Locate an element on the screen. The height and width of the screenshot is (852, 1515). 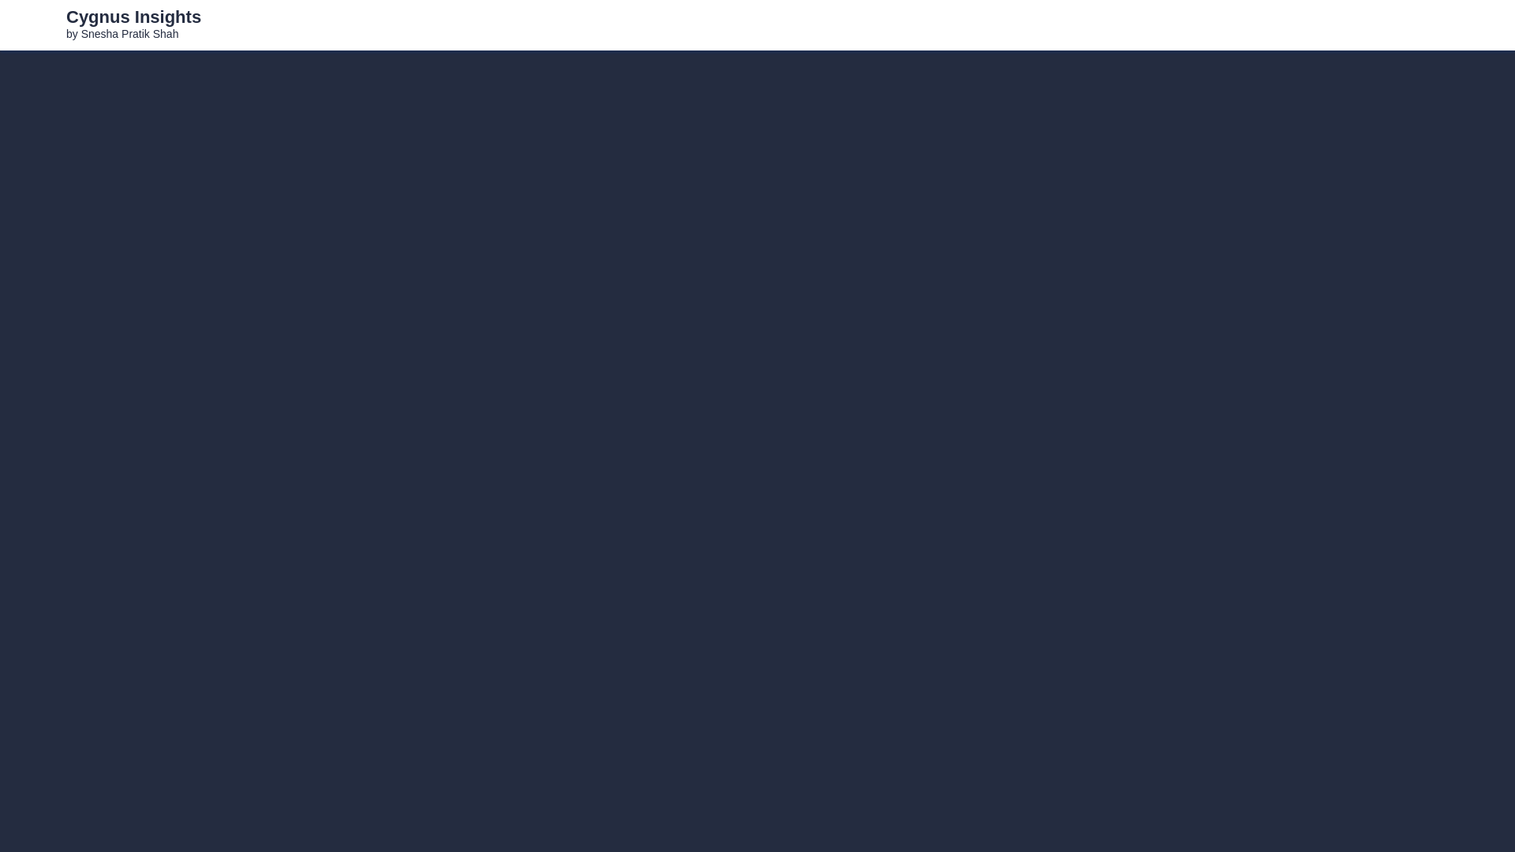
Book Creator is located at coordinates (33, 24).